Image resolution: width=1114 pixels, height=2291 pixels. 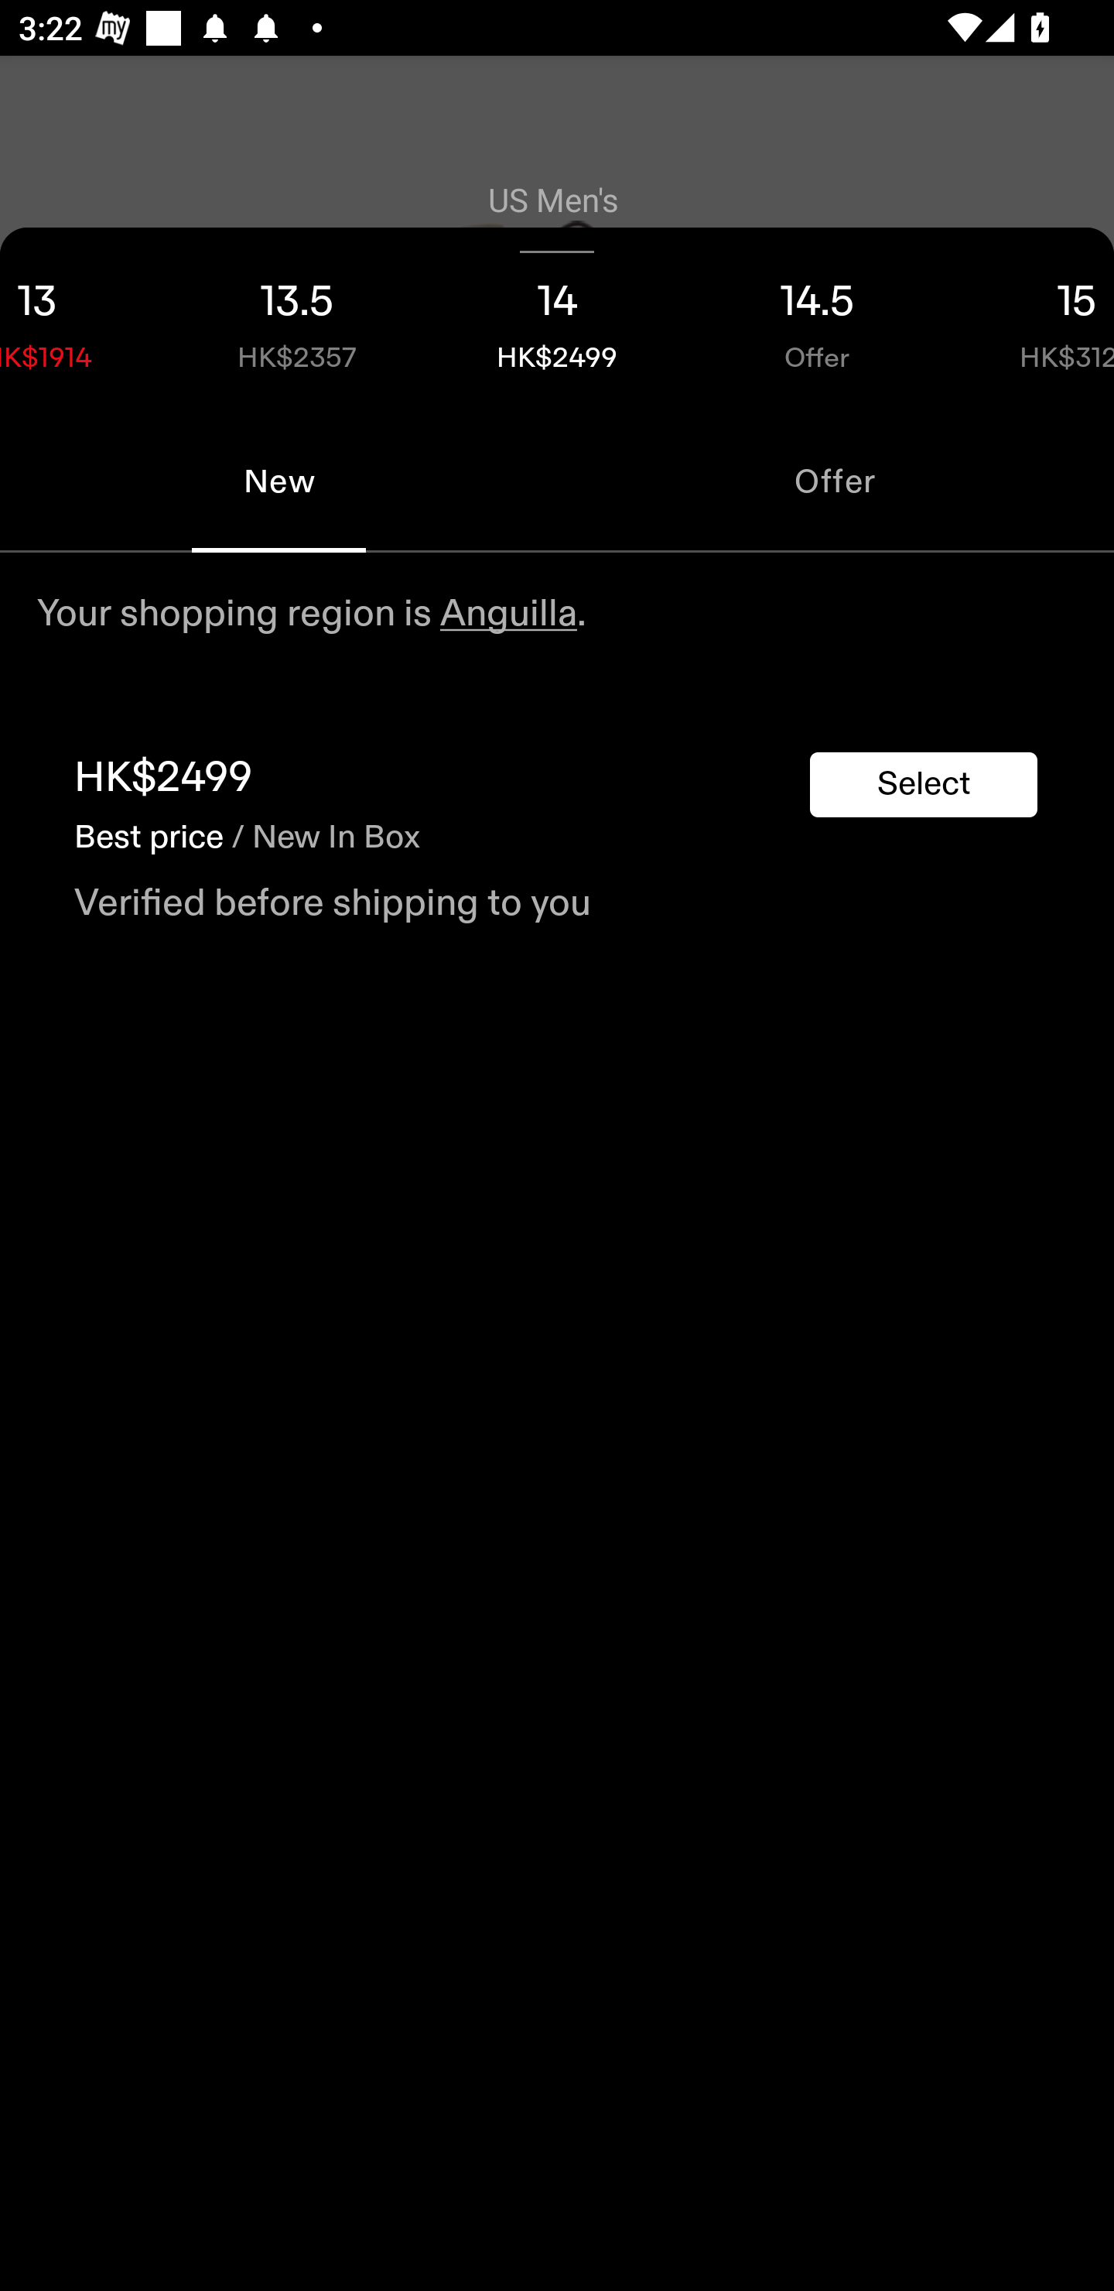 What do you see at coordinates (924, 784) in the screenshot?
I see `Select` at bounding box center [924, 784].